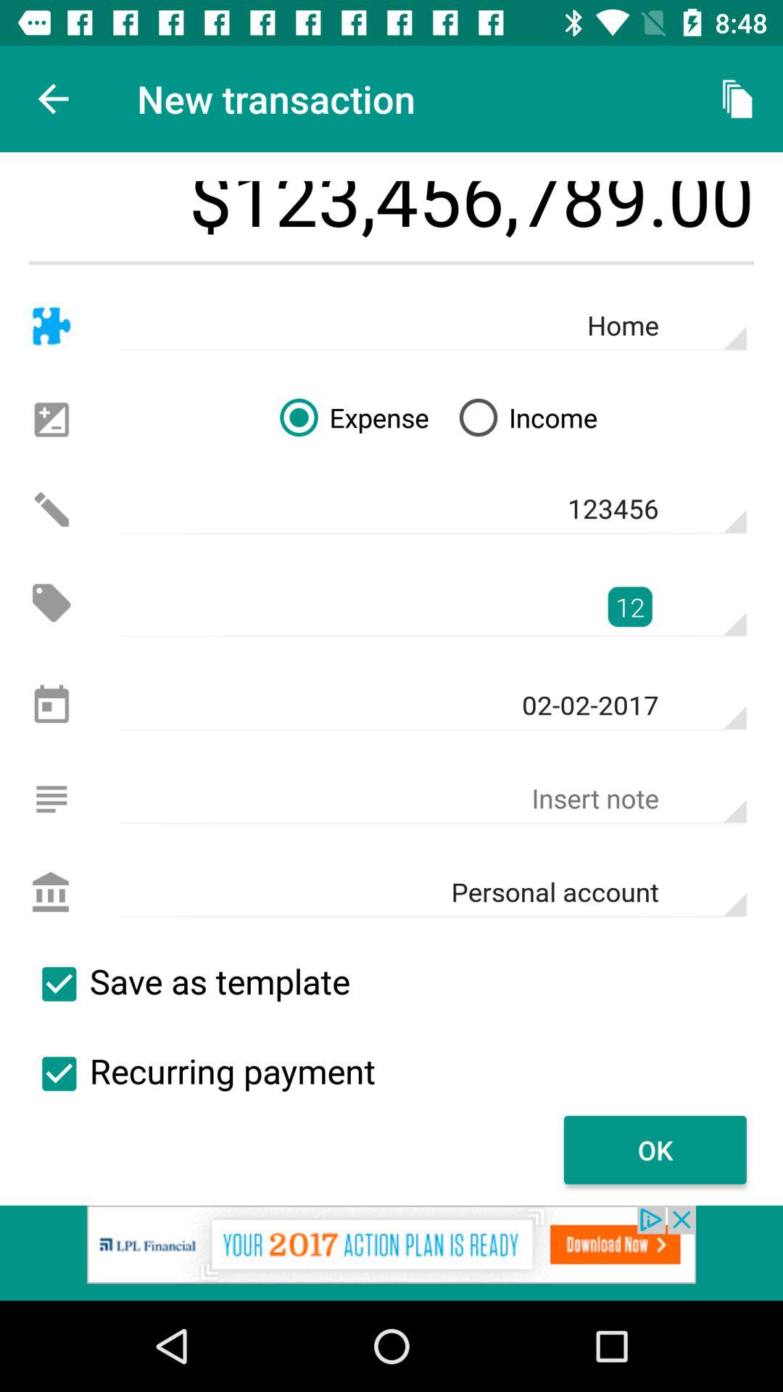  I want to click on add a note, so click(51, 799).